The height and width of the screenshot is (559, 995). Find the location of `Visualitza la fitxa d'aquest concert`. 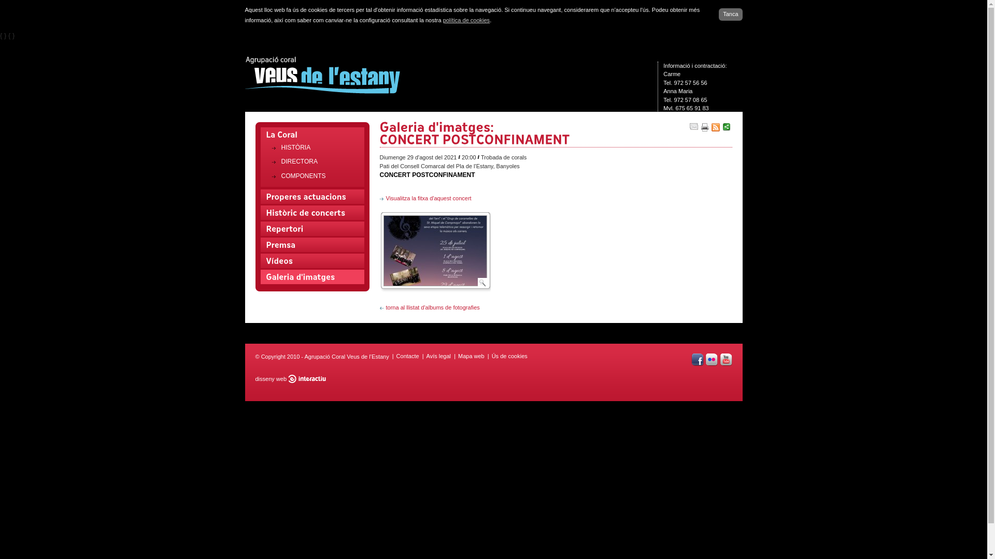

Visualitza la fitxa d'aquest concert is located at coordinates (425, 198).